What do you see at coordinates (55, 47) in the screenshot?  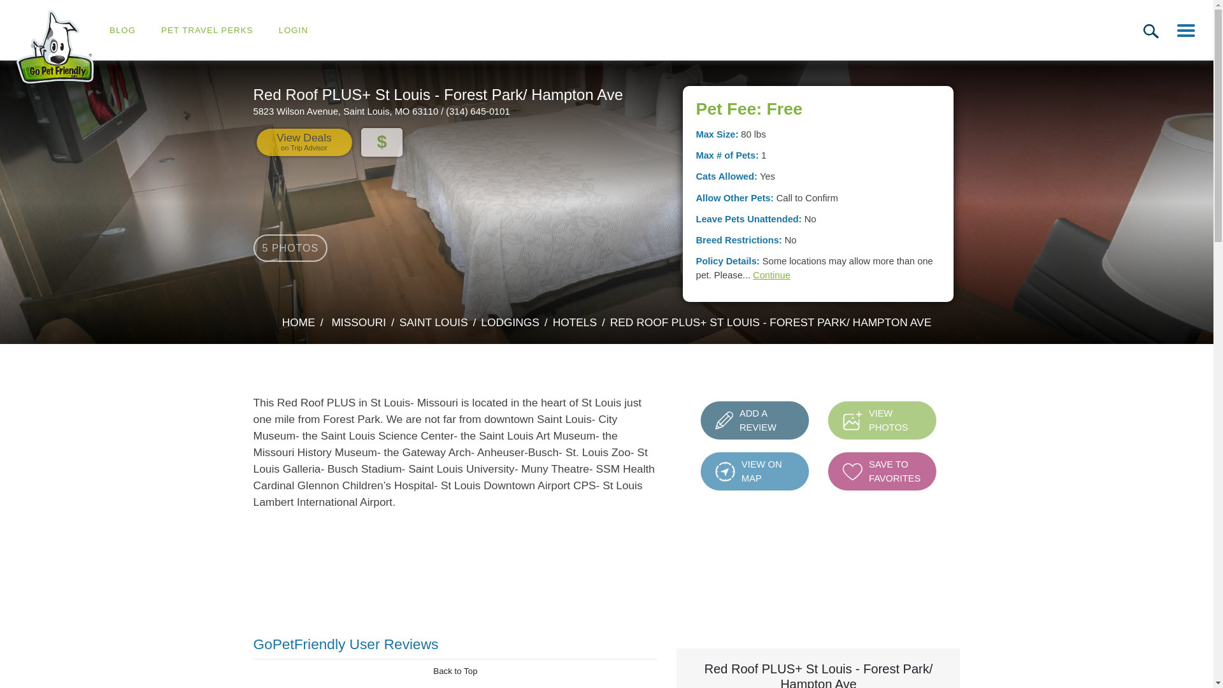 I see `HOME` at bounding box center [55, 47].